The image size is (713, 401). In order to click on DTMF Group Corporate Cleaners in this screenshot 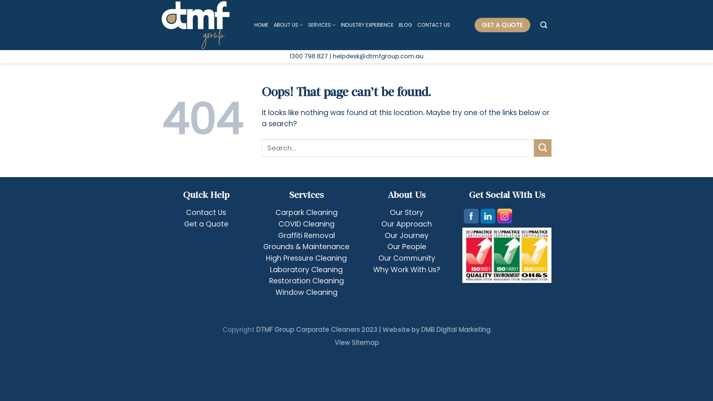, I will do `click(308, 330)`.